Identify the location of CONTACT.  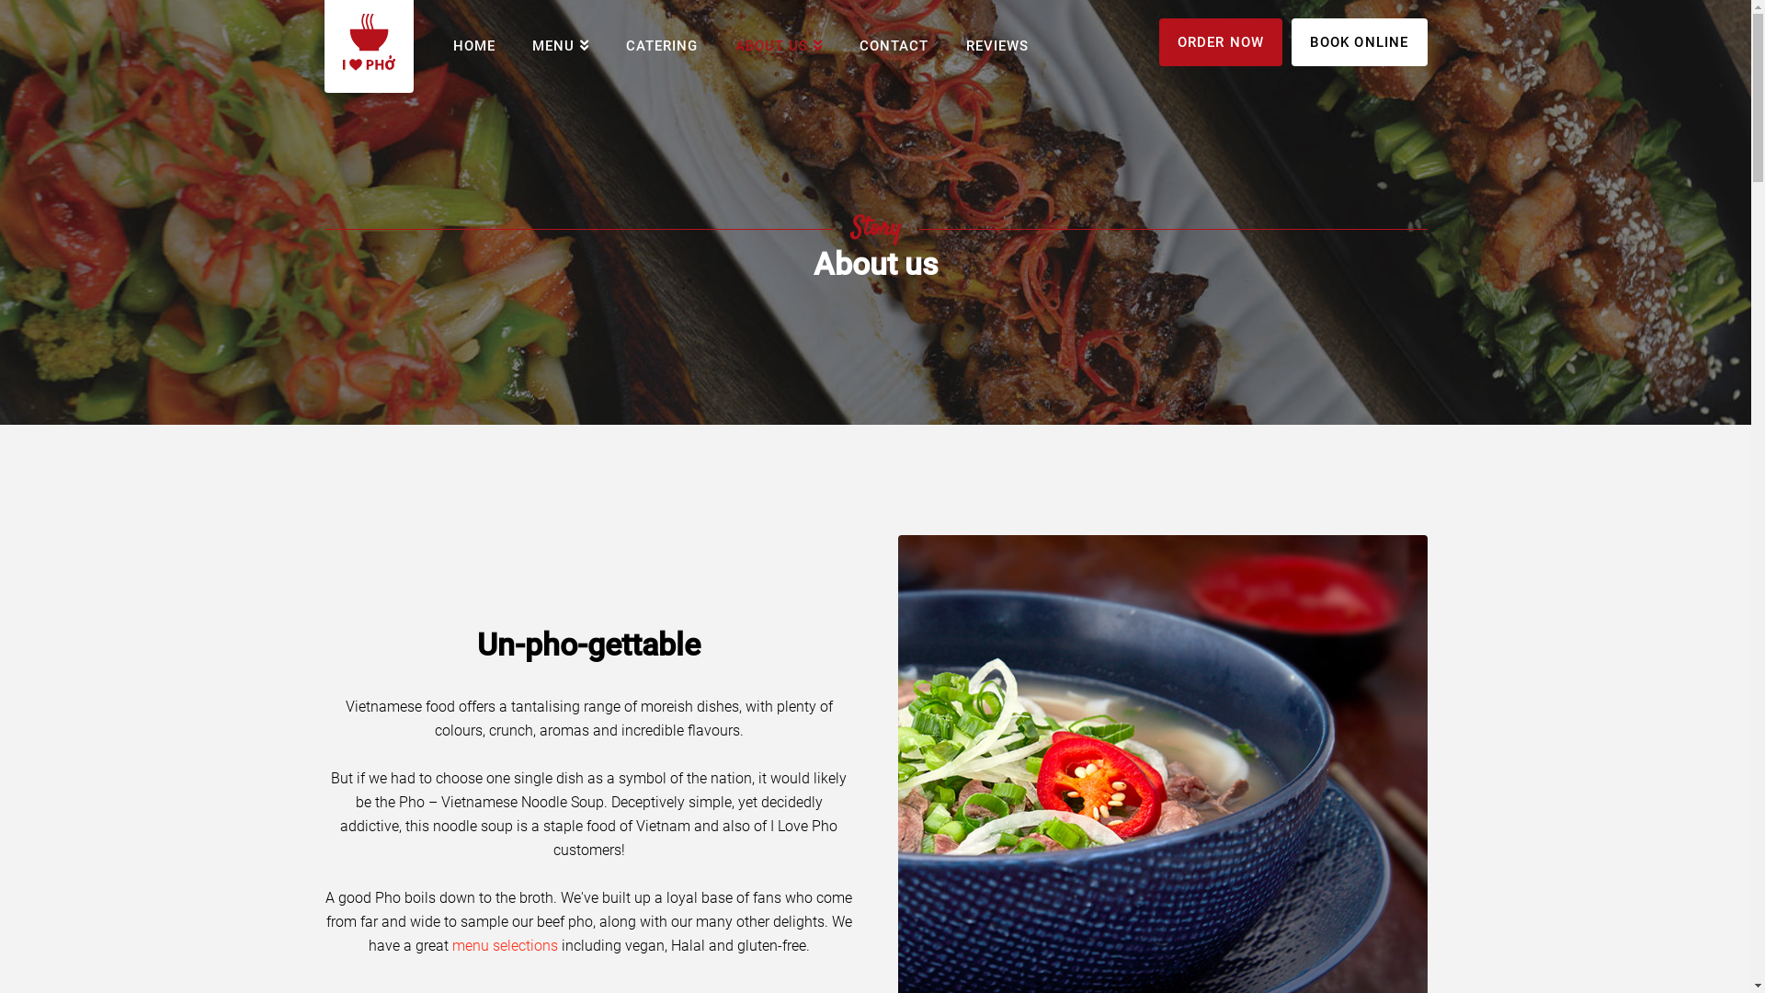
(894, 47).